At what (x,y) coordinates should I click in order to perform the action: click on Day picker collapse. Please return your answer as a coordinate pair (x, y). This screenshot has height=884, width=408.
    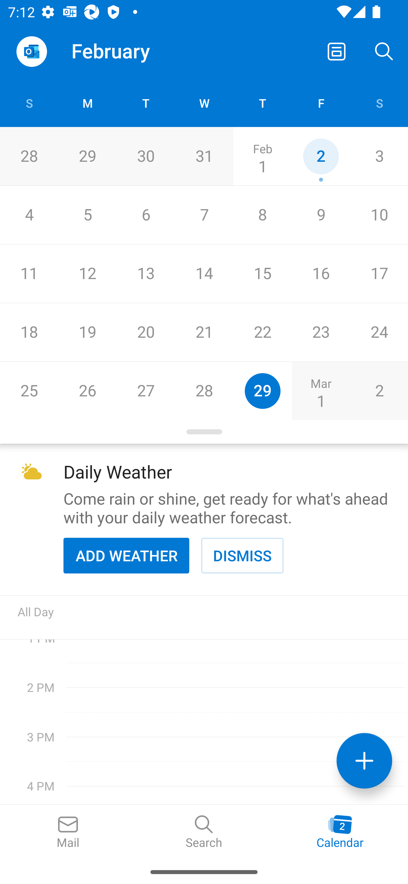
    Looking at the image, I should click on (204, 432).